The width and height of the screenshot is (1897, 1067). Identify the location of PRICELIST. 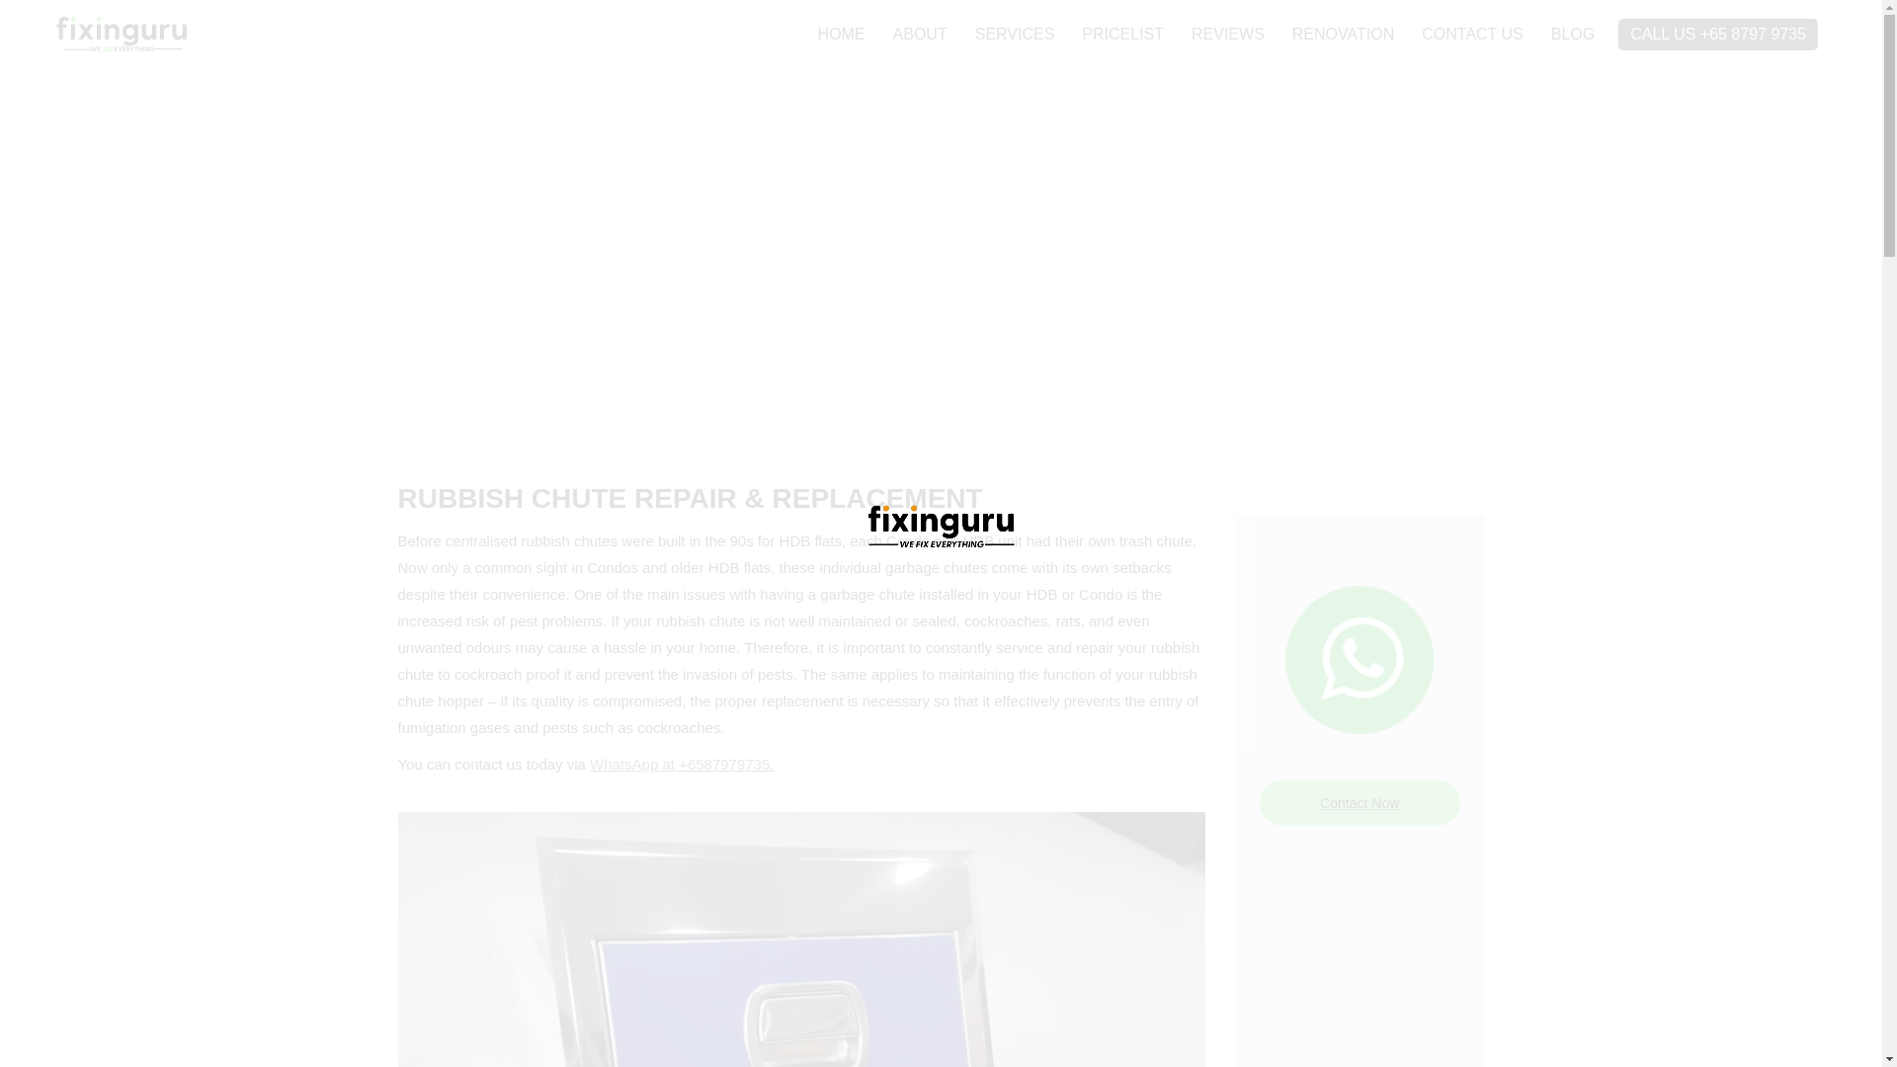
(1122, 34).